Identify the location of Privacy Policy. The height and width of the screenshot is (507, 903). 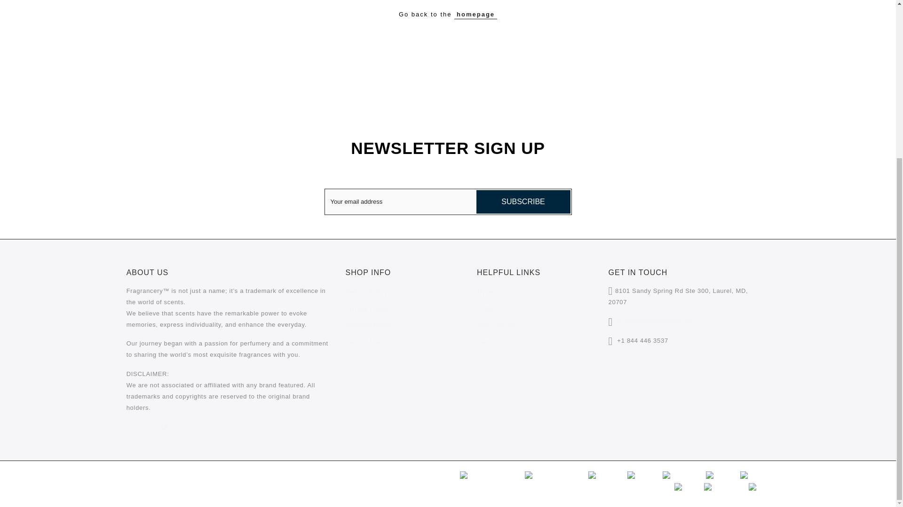
(367, 309).